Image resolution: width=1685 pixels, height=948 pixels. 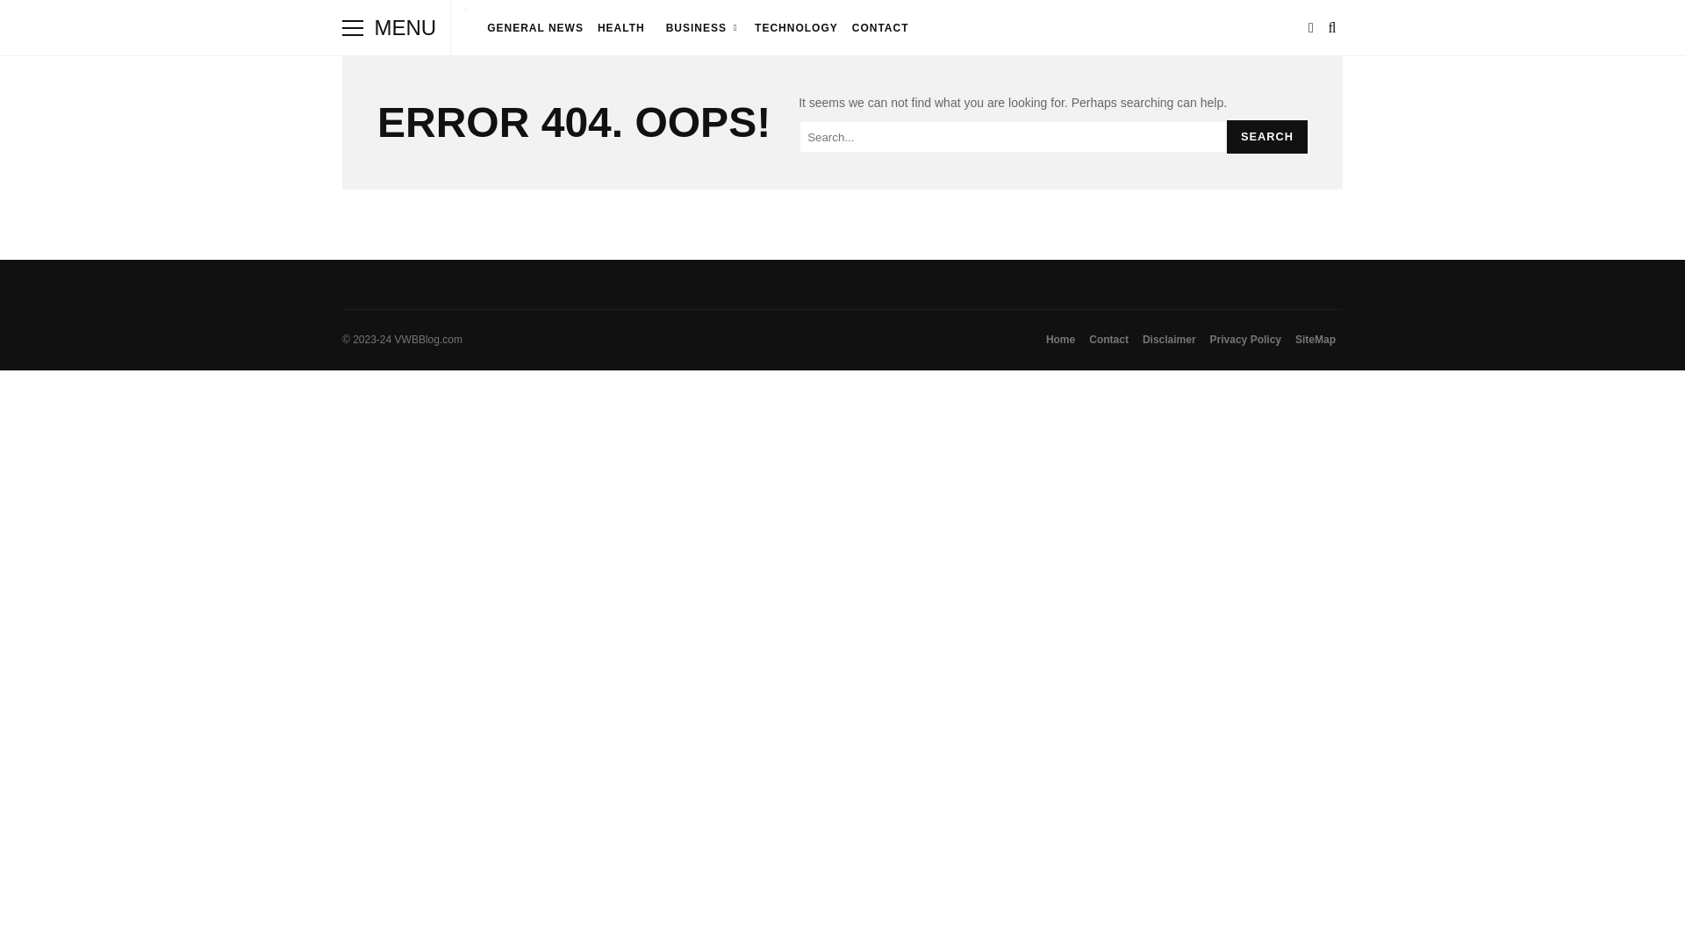 I want to click on Home, so click(x=1060, y=340).